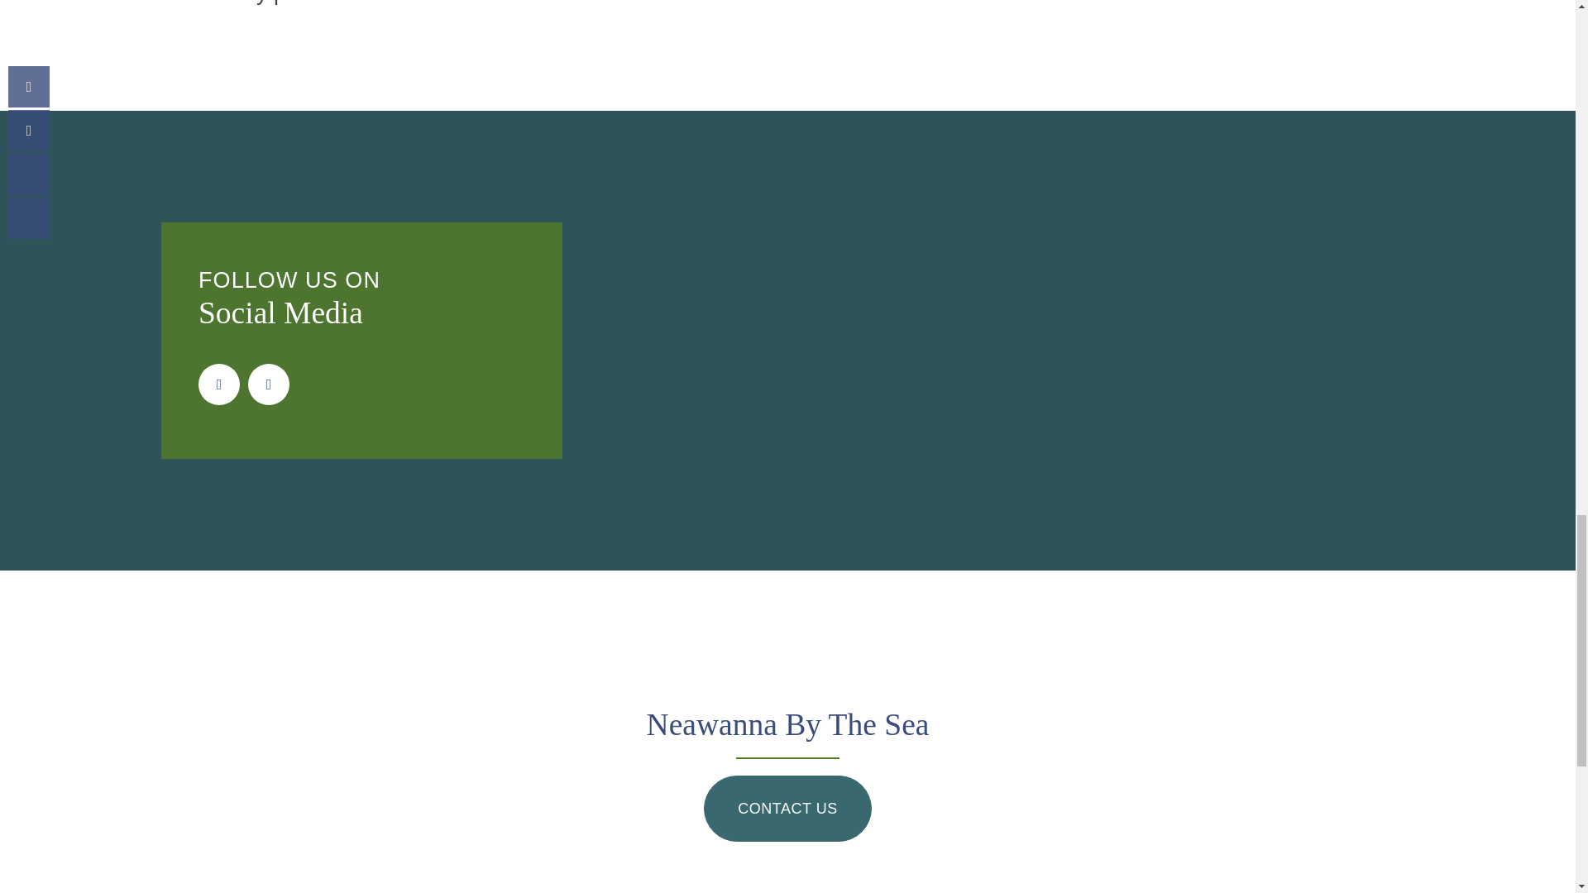 The width and height of the screenshot is (1588, 893). I want to click on CONTACT US, so click(787, 809).